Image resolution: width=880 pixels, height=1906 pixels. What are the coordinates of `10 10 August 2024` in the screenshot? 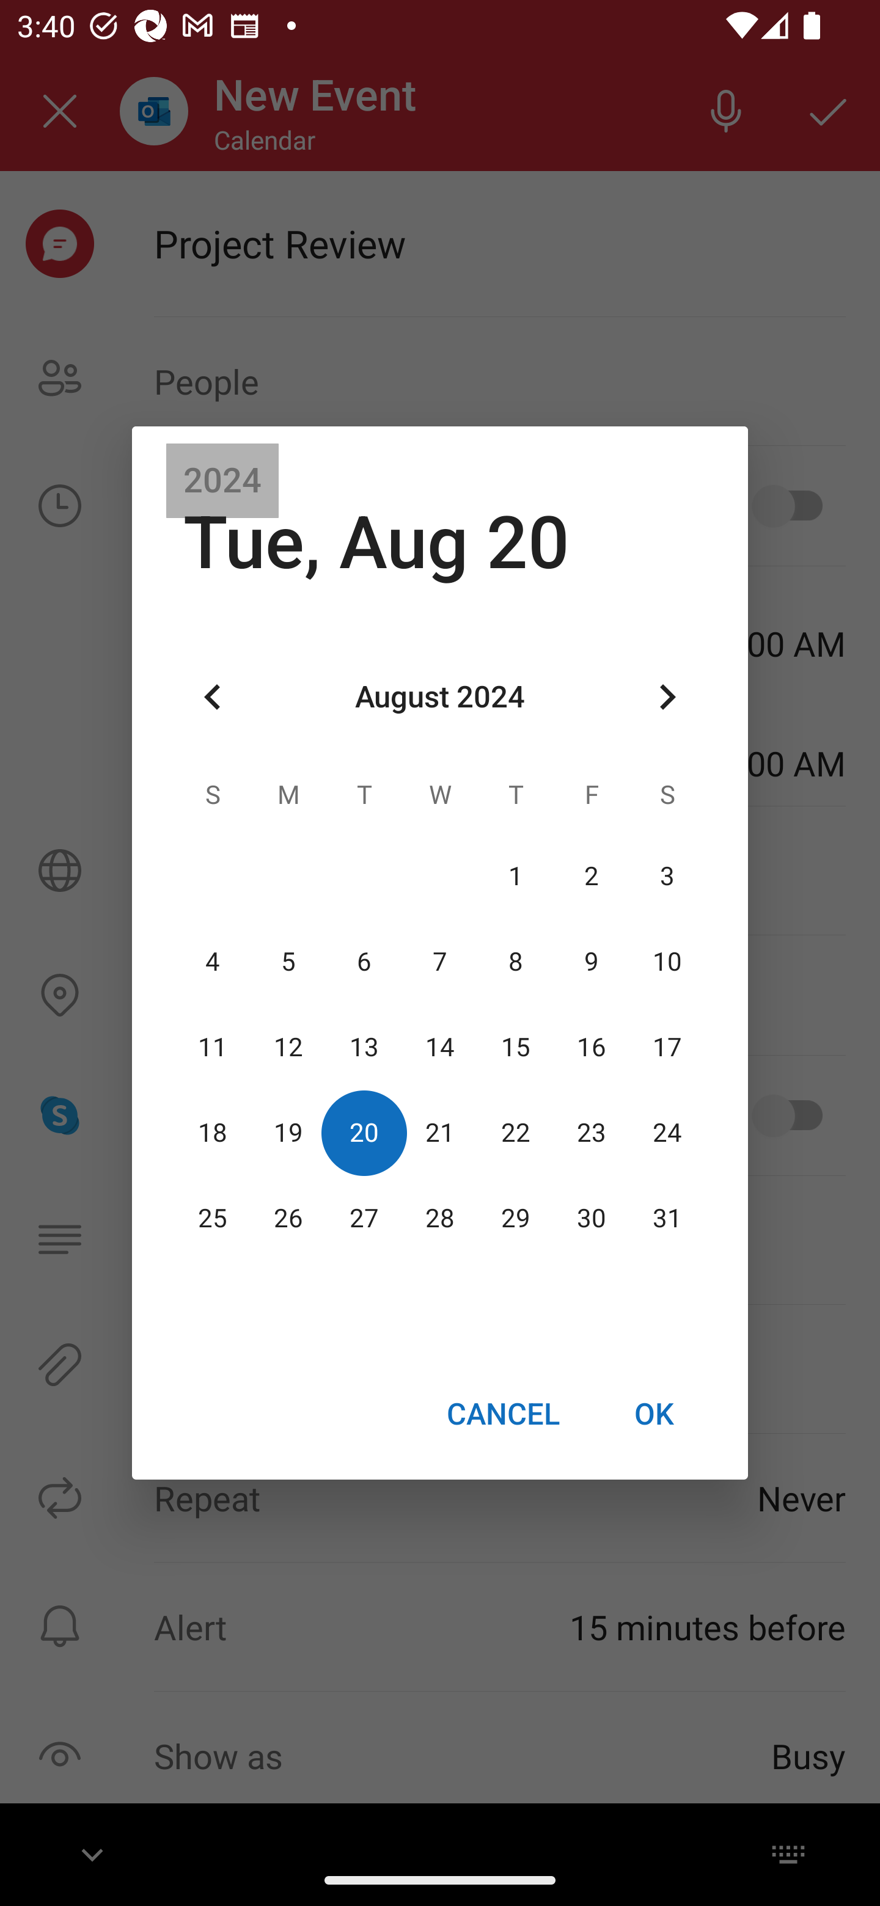 It's located at (667, 962).